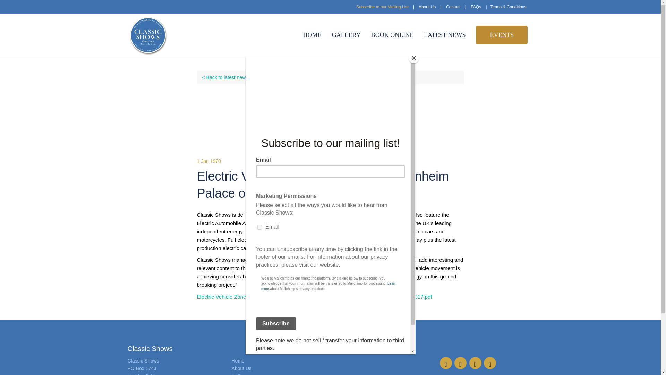 This screenshot has height=375, width=666. What do you see at coordinates (346, 35) in the screenshot?
I see `GALLERY` at bounding box center [346, 35].